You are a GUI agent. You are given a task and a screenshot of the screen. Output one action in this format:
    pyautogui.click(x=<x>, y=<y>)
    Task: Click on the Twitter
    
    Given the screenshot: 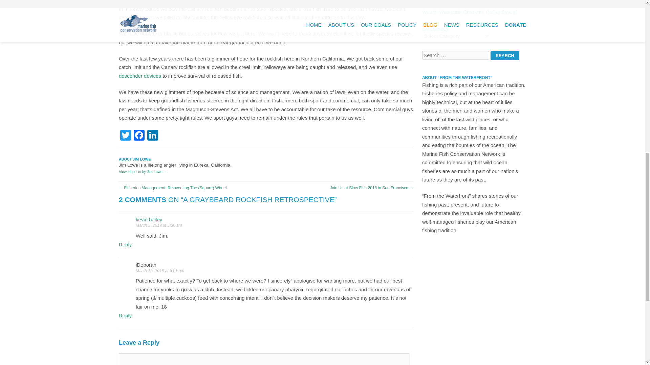 What is the action you would take?
    pyautogui.click(x=126, y=136)
    